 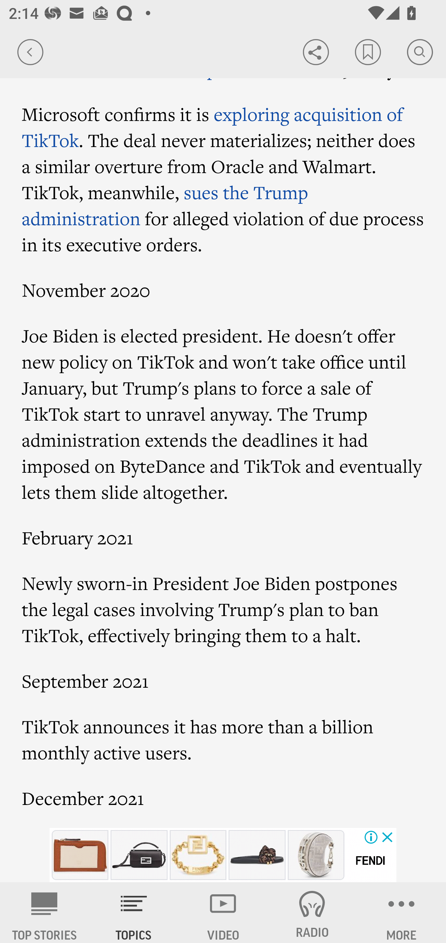 What do you see at coordinates (312, 913) in the screenshot?
I see `RADIO` at bounding box center [312, 913].